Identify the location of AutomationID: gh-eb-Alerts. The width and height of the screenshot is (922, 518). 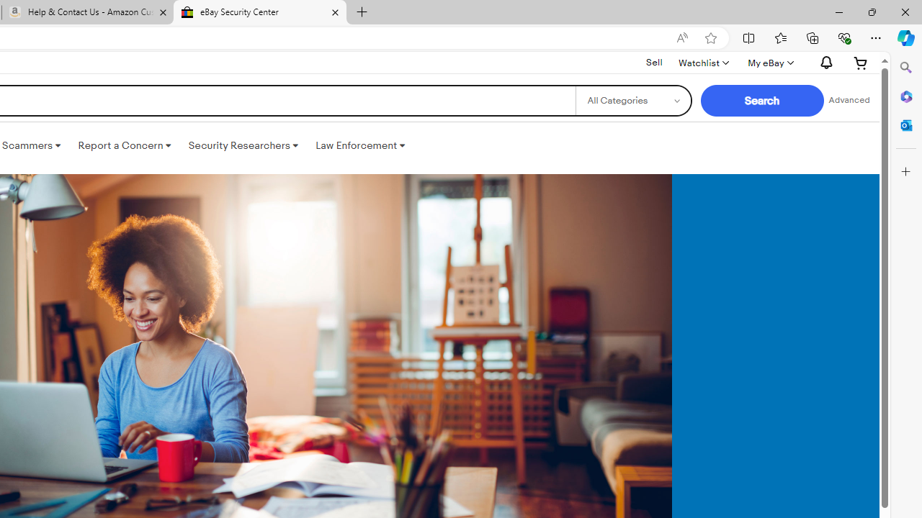
(824, 63).